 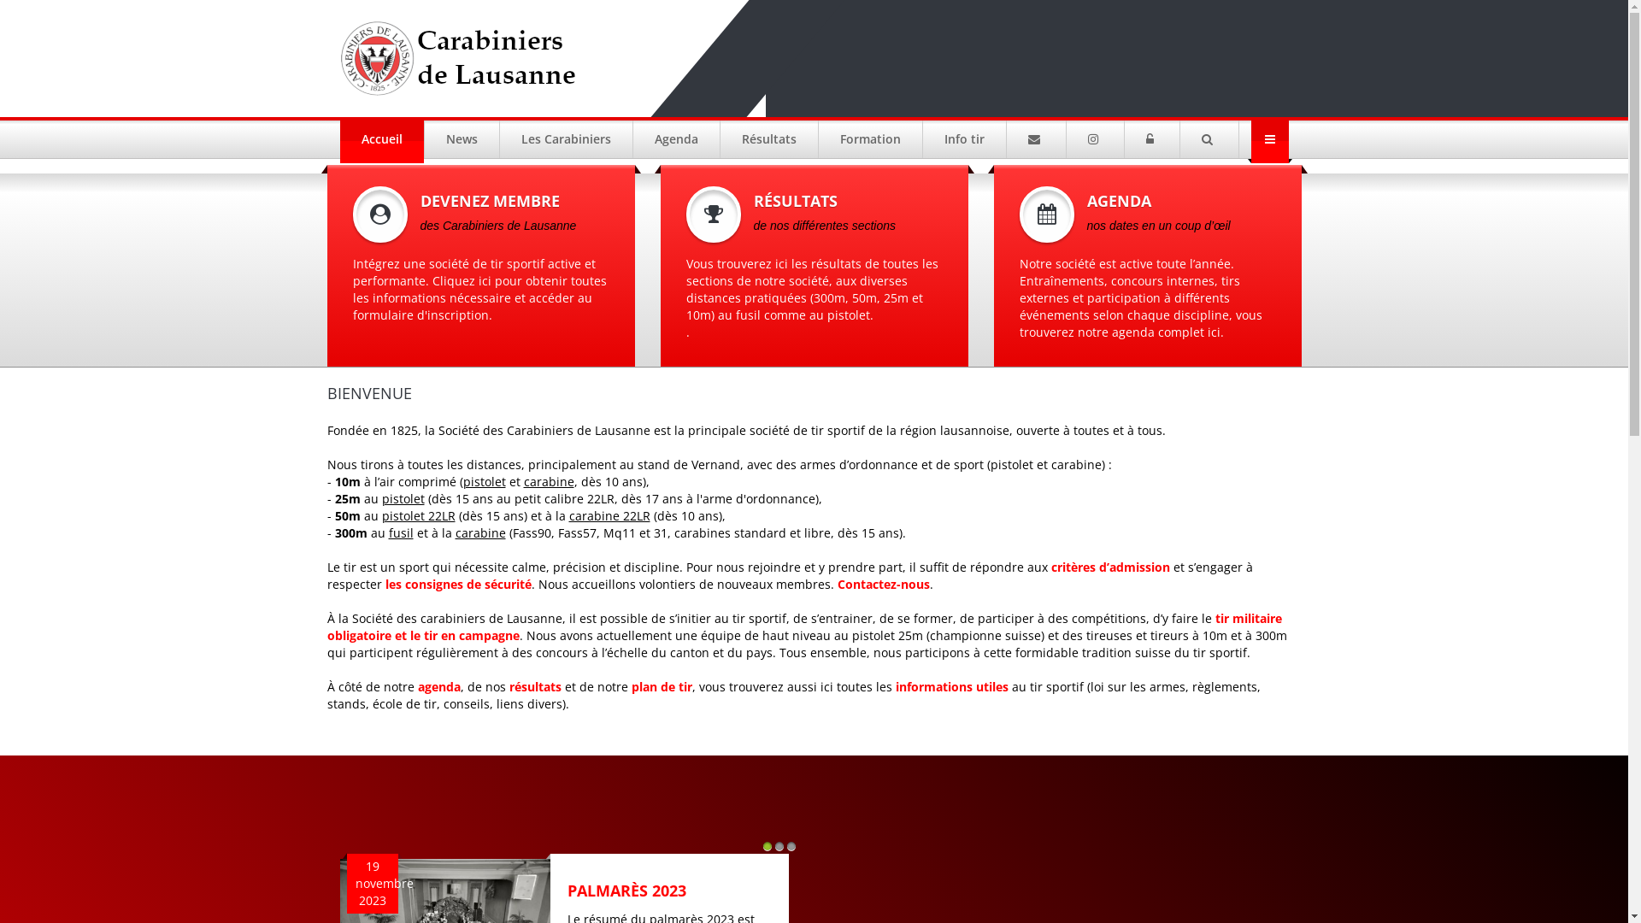 What do you see at coordinates (438, 687) in the screenshot?
I see `agenda` at bounding box center [438, 687].